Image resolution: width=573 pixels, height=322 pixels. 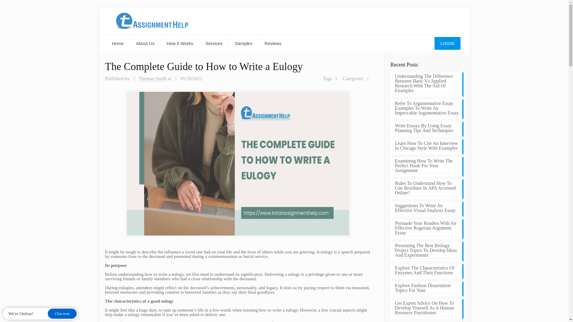 What do you see at coordinates (273, 44) in the screenshot?
I see `Reviews` at bounding box center [273, 44].